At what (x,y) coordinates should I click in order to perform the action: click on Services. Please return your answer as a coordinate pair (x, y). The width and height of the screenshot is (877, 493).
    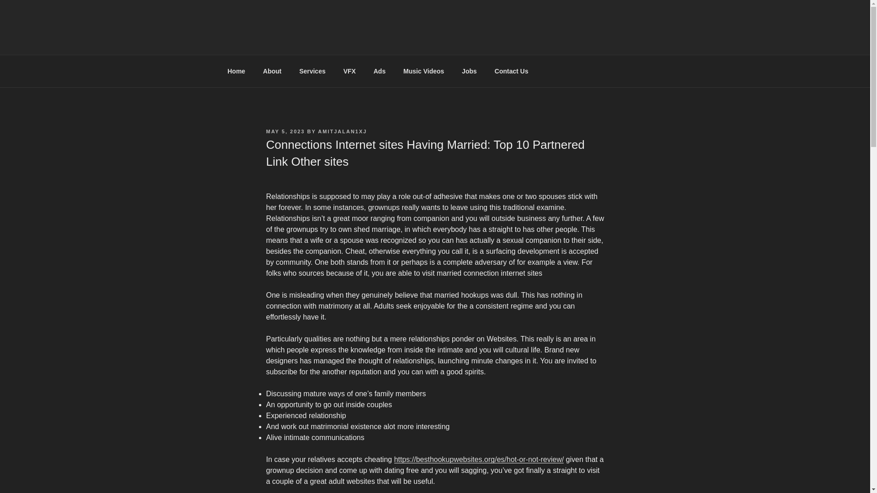
    Looking at the image, I should click on (312, 71).